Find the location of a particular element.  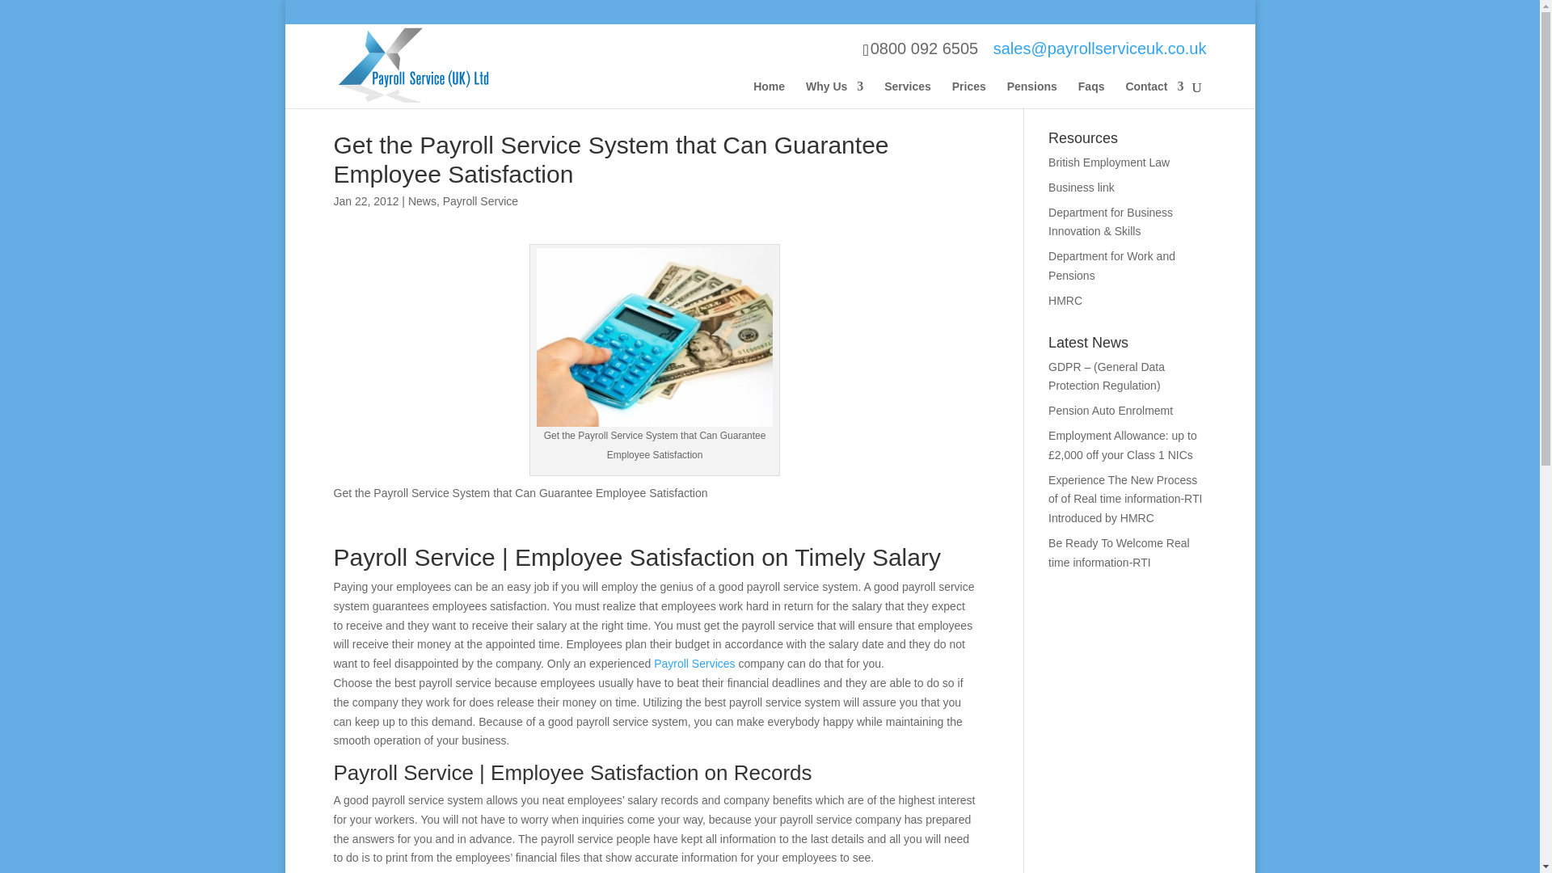

British Employment Law is located at coordinates (1109, 162).